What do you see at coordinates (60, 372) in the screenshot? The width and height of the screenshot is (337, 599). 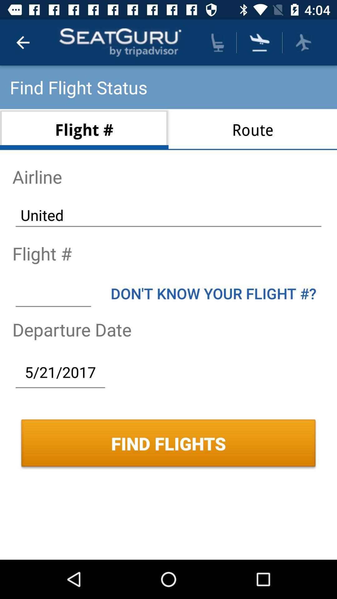 I see `open the item below the departure date icon` at bounding box center [60, 372].